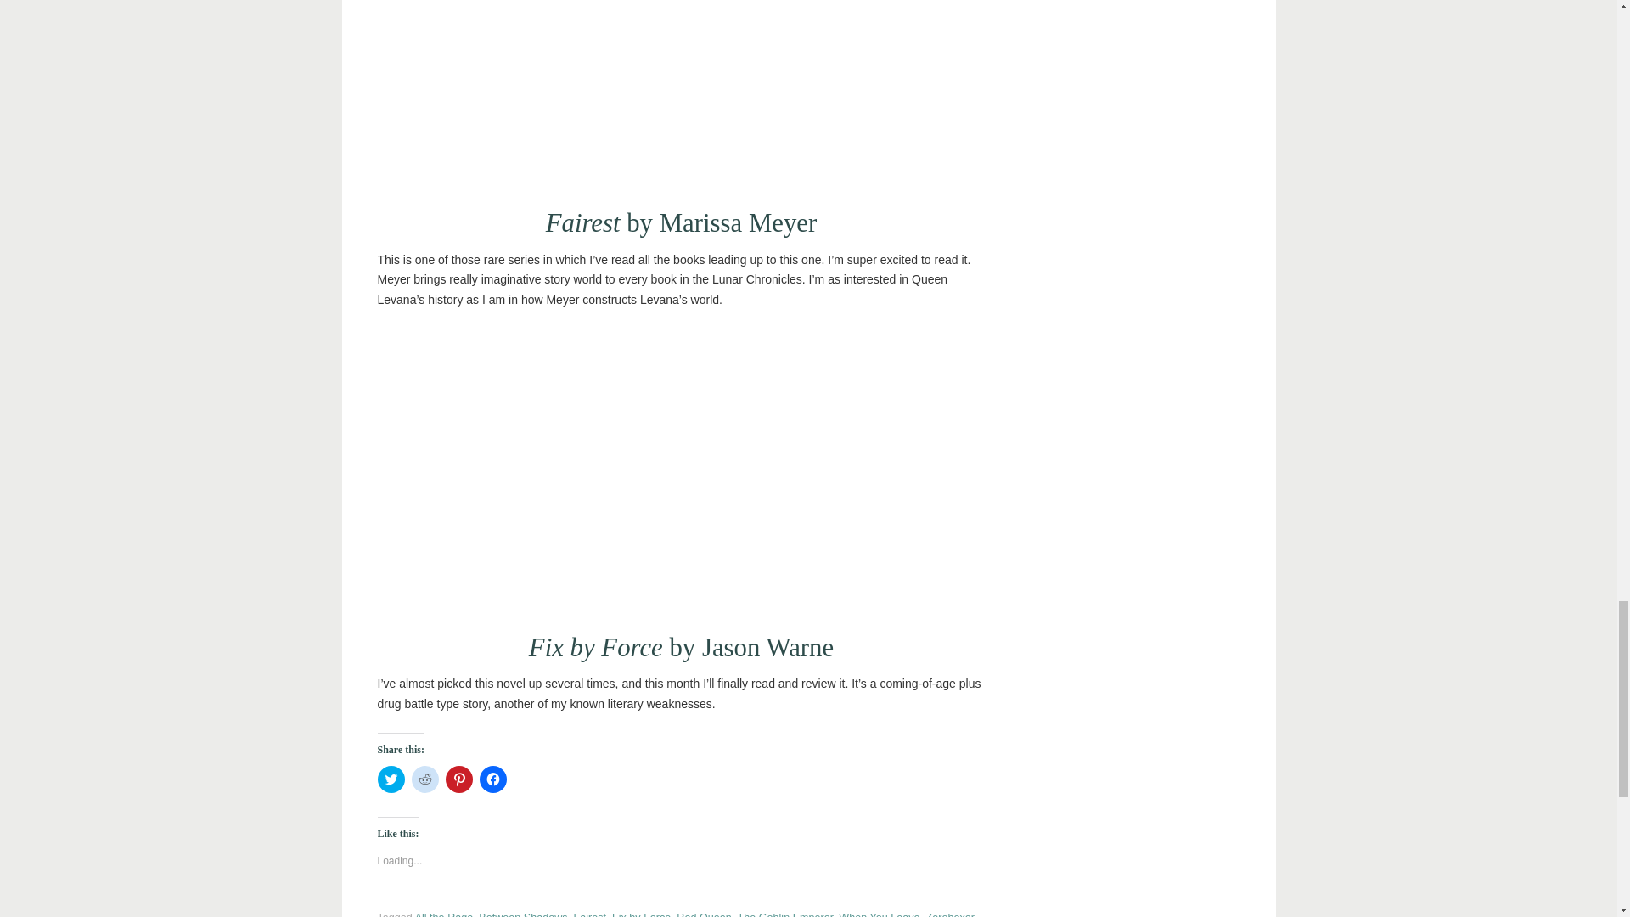 The width and height of the screenshot is (1630, 917). I want to click on Click to share on Twitter, so click(391, 779).